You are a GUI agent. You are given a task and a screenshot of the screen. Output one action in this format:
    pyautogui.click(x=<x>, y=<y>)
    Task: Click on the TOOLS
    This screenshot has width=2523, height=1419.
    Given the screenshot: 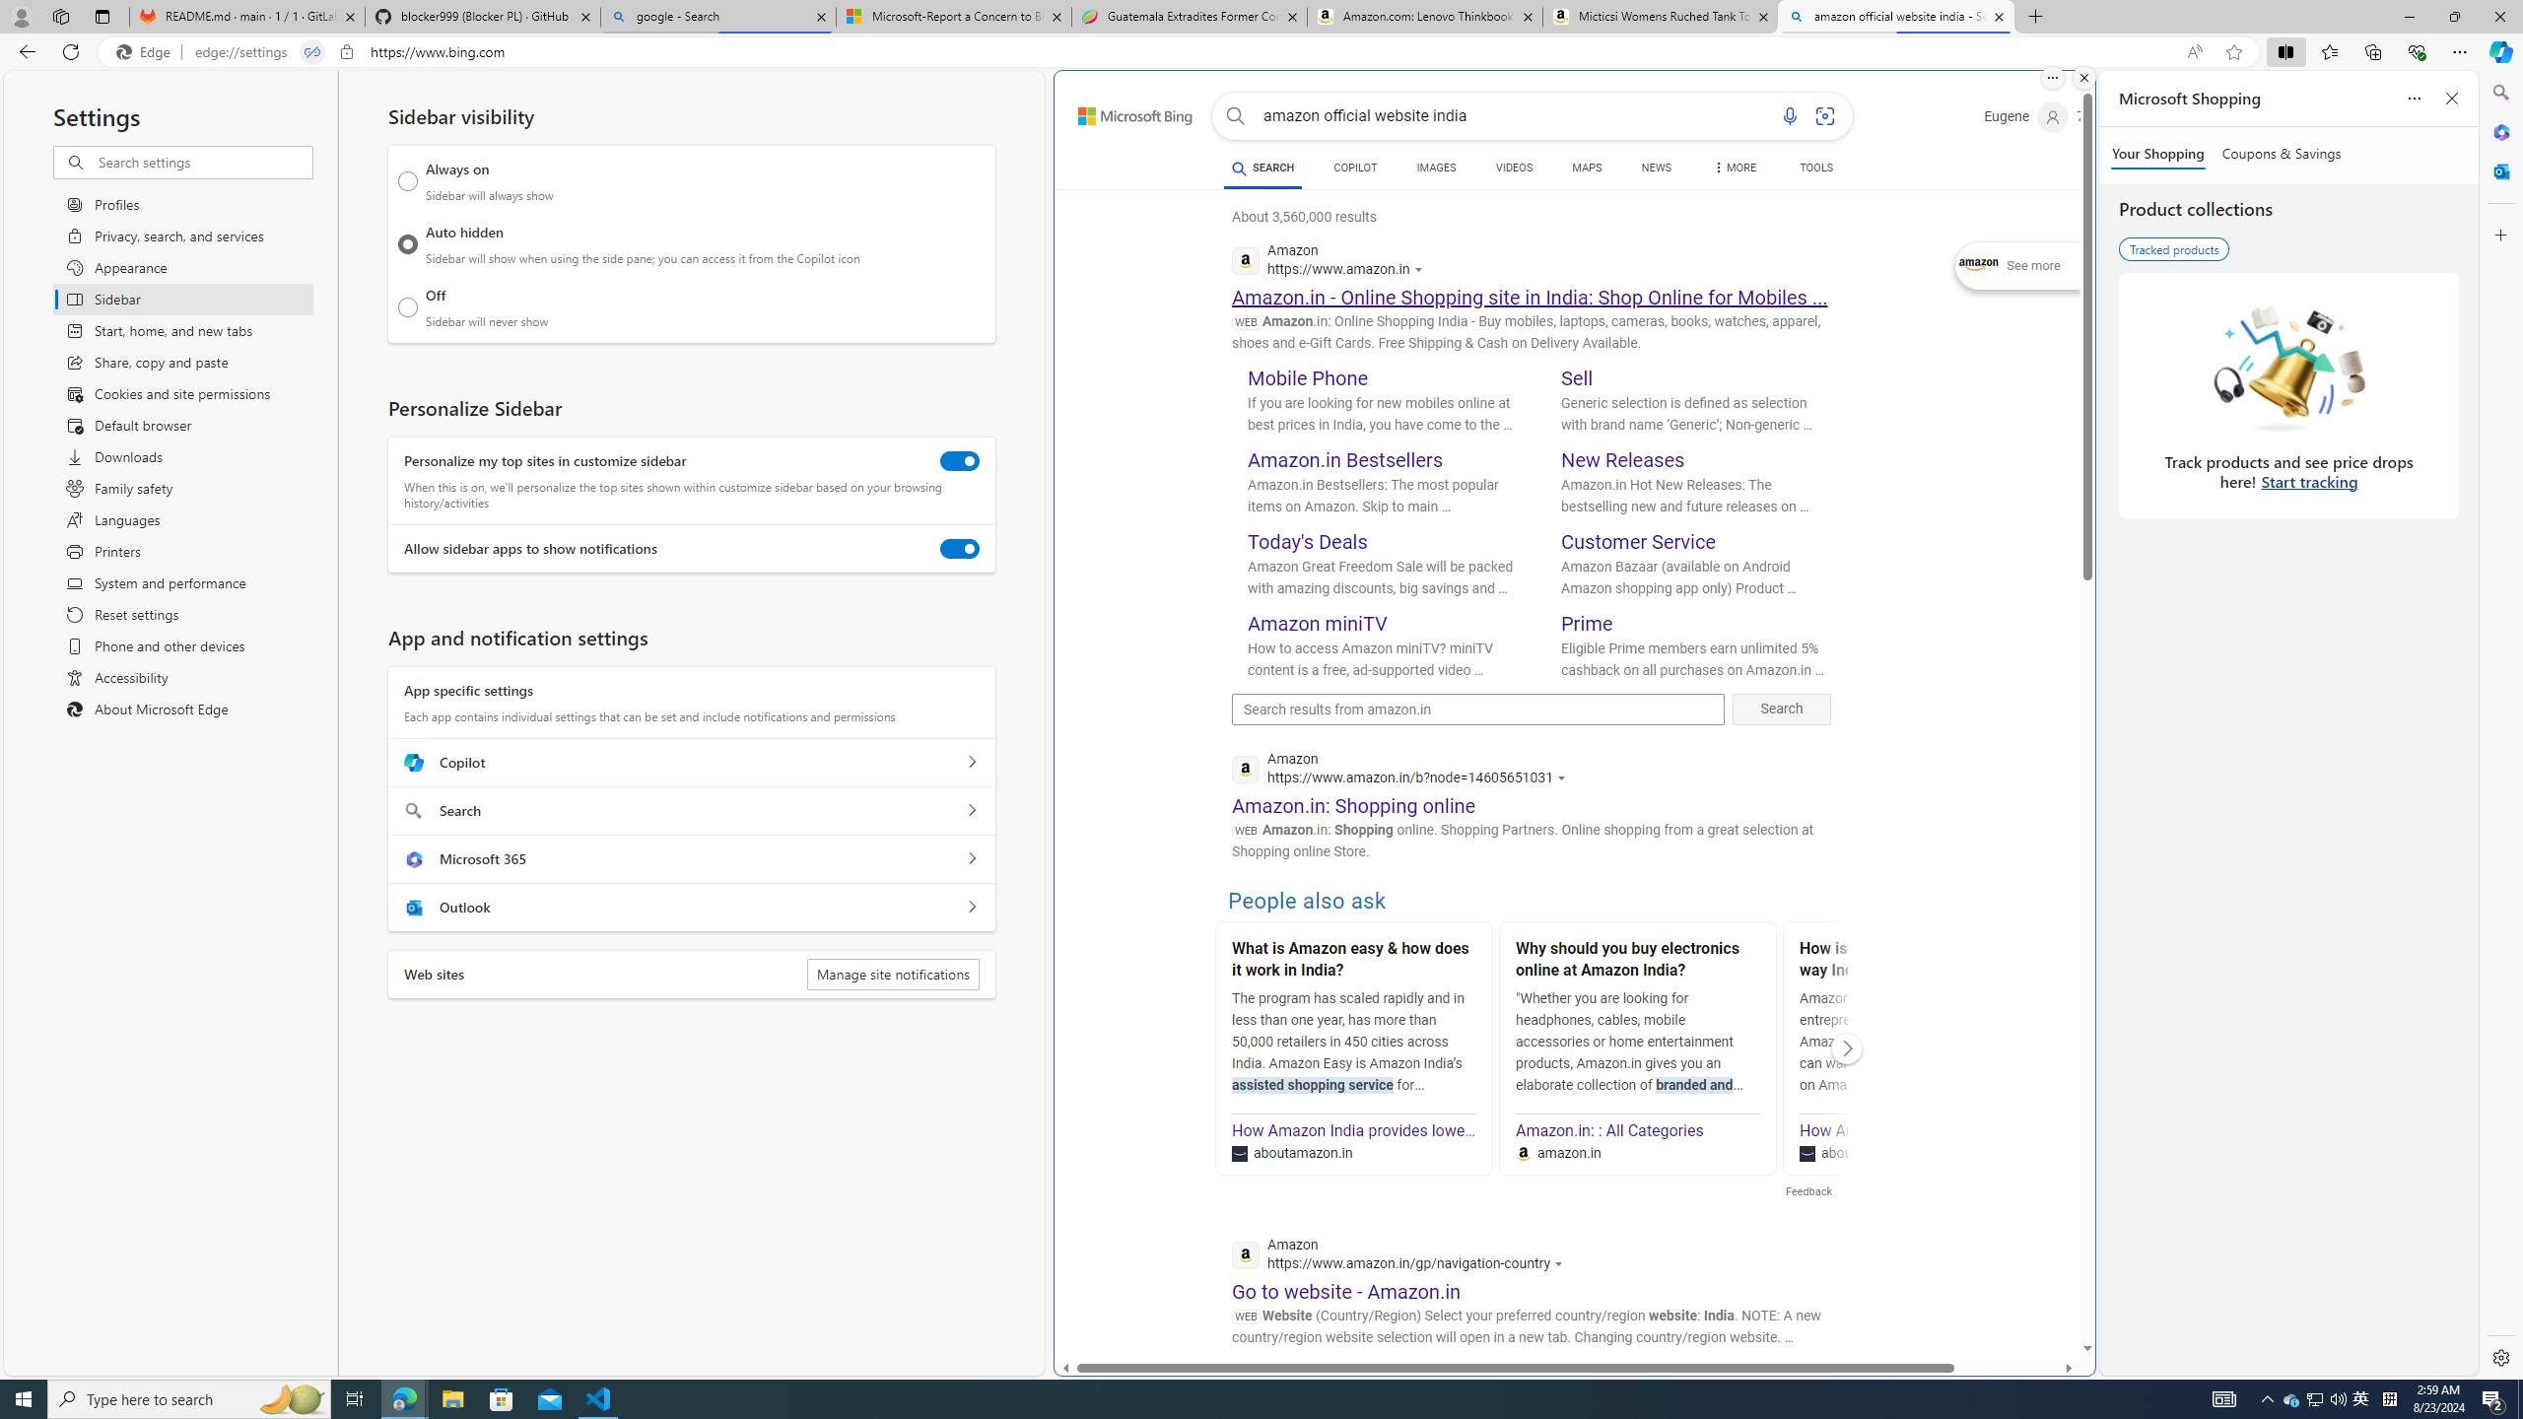 What is the action you would take?
    pyautogui.click(x=1817, y=170)
    